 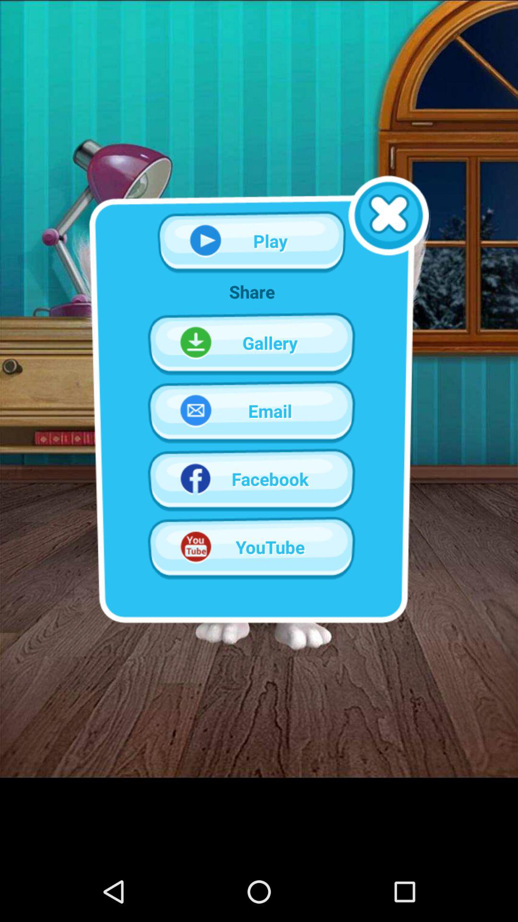 What do you see at coordinates (388, 216) in the screenshot?
I see `exit` at bounding box center [388, 216].